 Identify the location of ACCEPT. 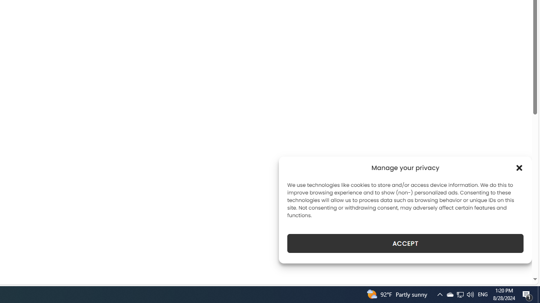
(405, 243).